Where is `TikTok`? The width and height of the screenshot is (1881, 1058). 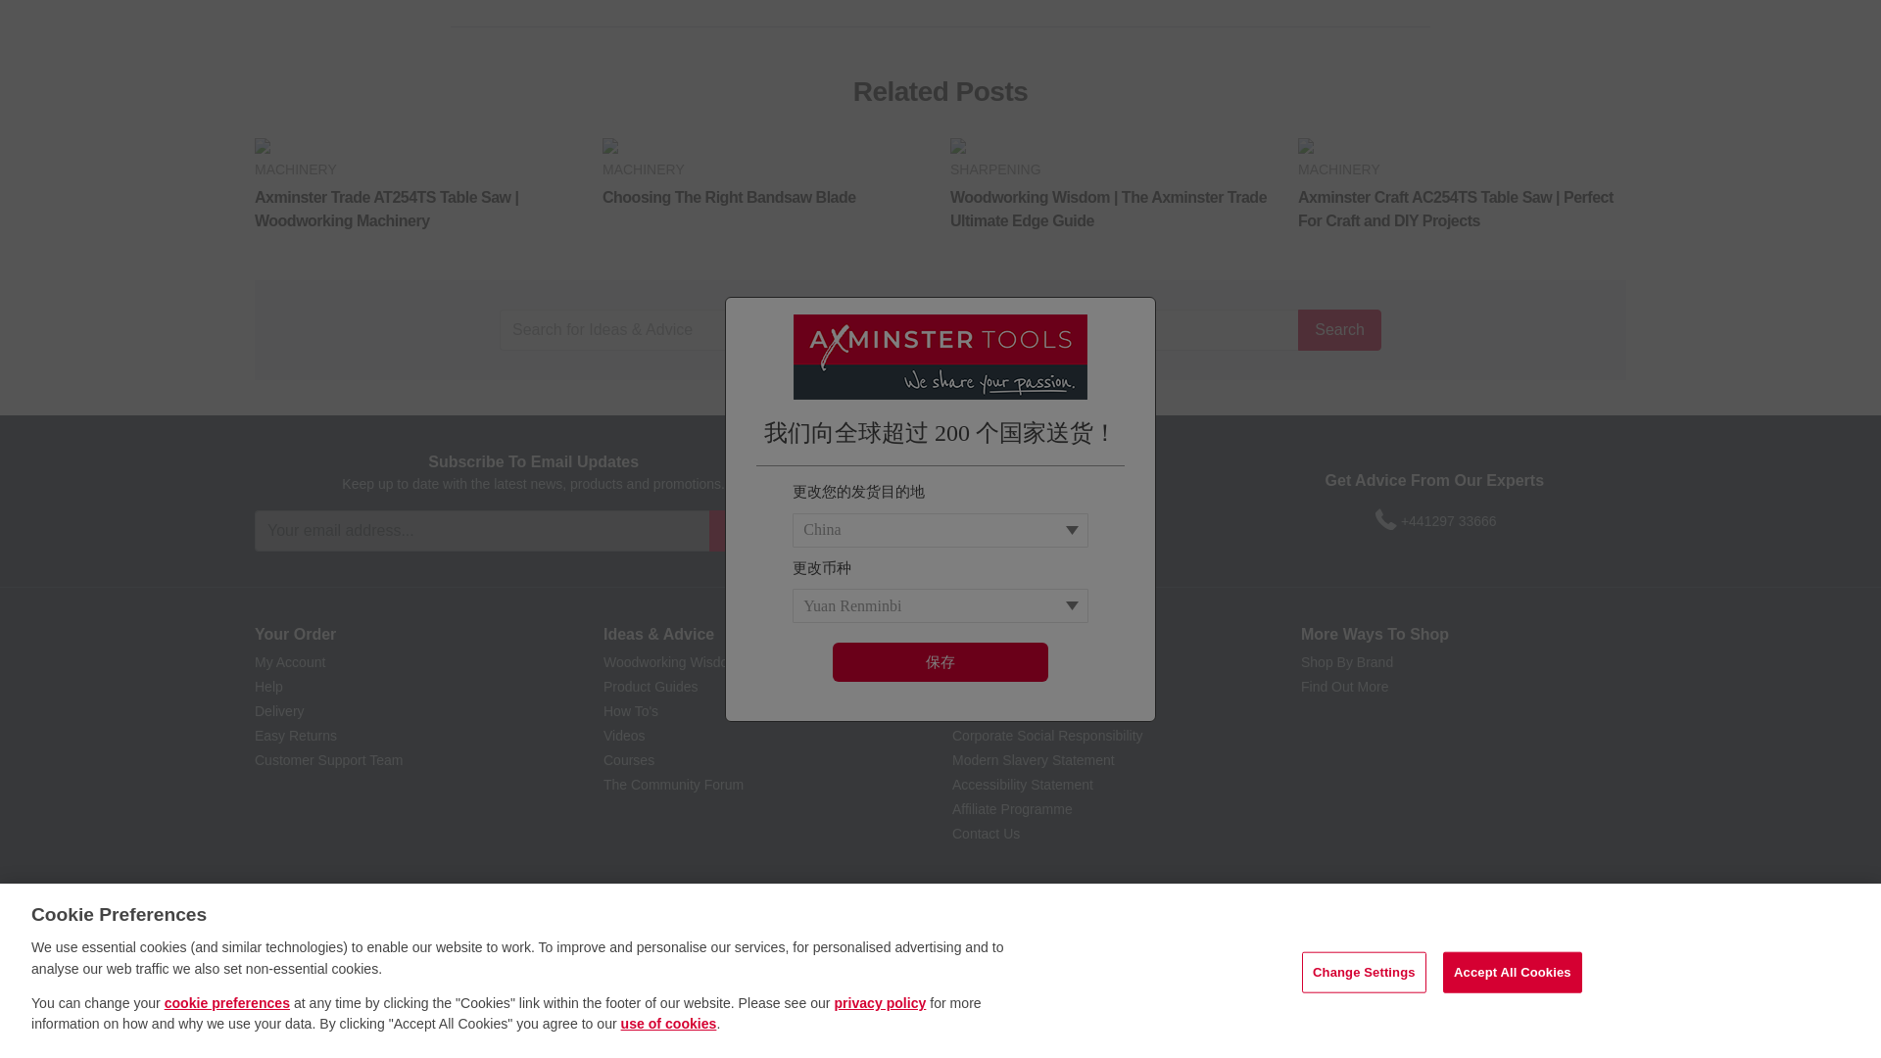
TikTok is located at coordinates (1064, 521).